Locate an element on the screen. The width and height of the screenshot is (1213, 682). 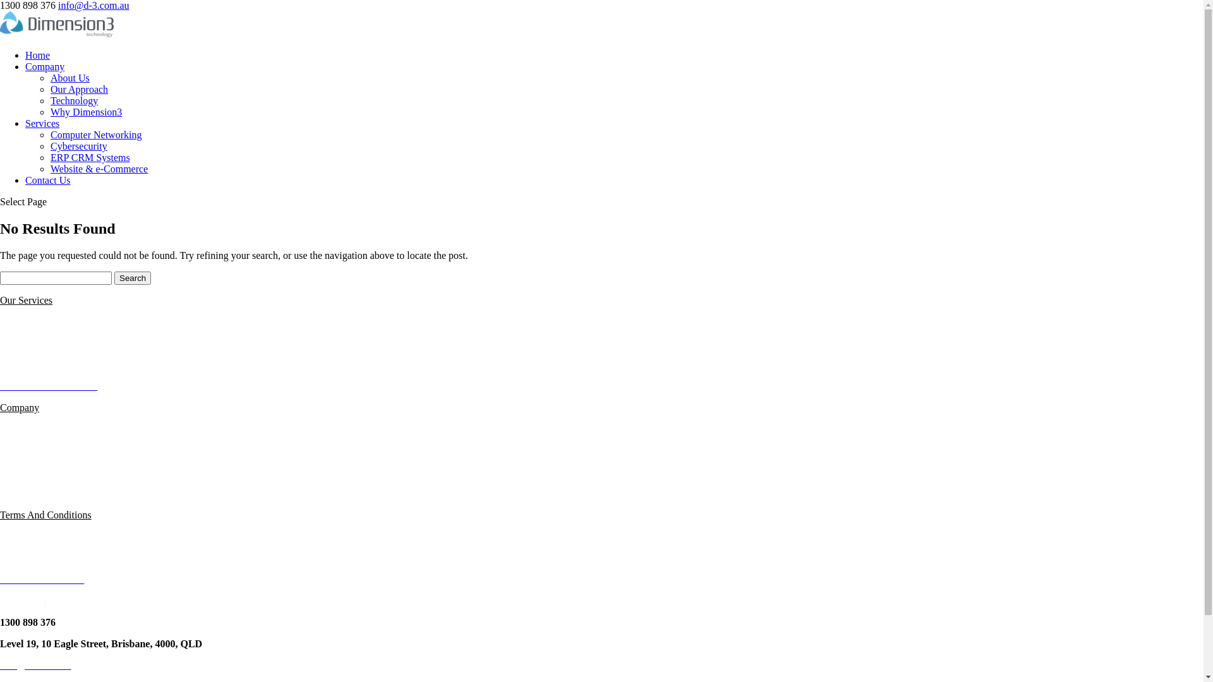
Website & e-Commerce is located at coordinates (49, 386).